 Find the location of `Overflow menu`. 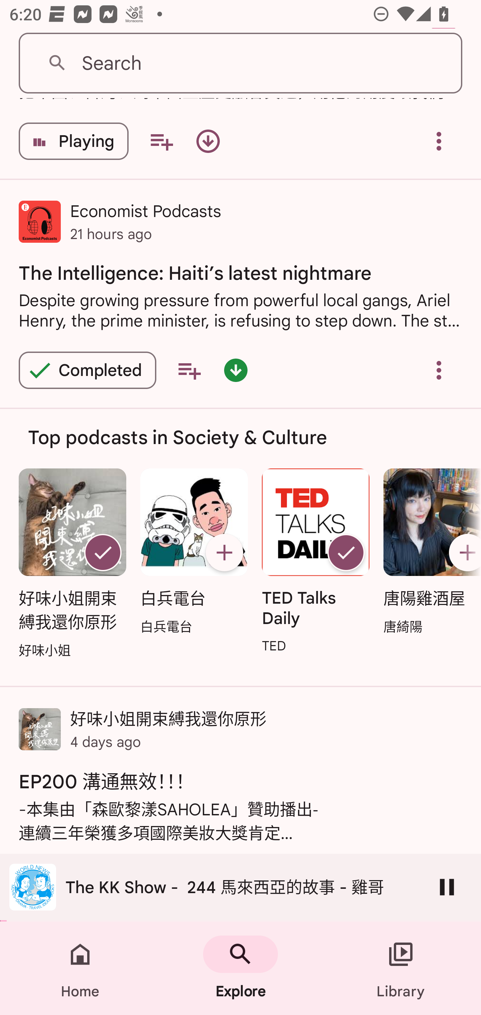

Overflow menu is located at coordinates (439, 370).